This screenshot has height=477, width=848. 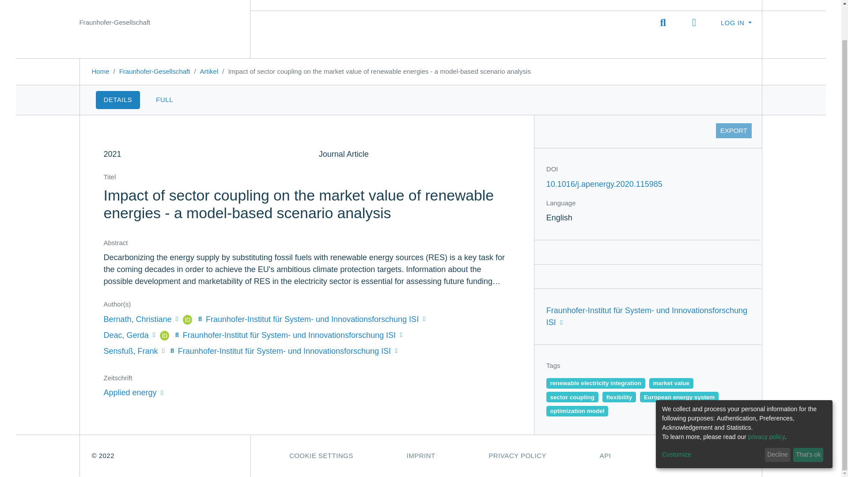 I want to click on Home, so click(x=100, y=71).